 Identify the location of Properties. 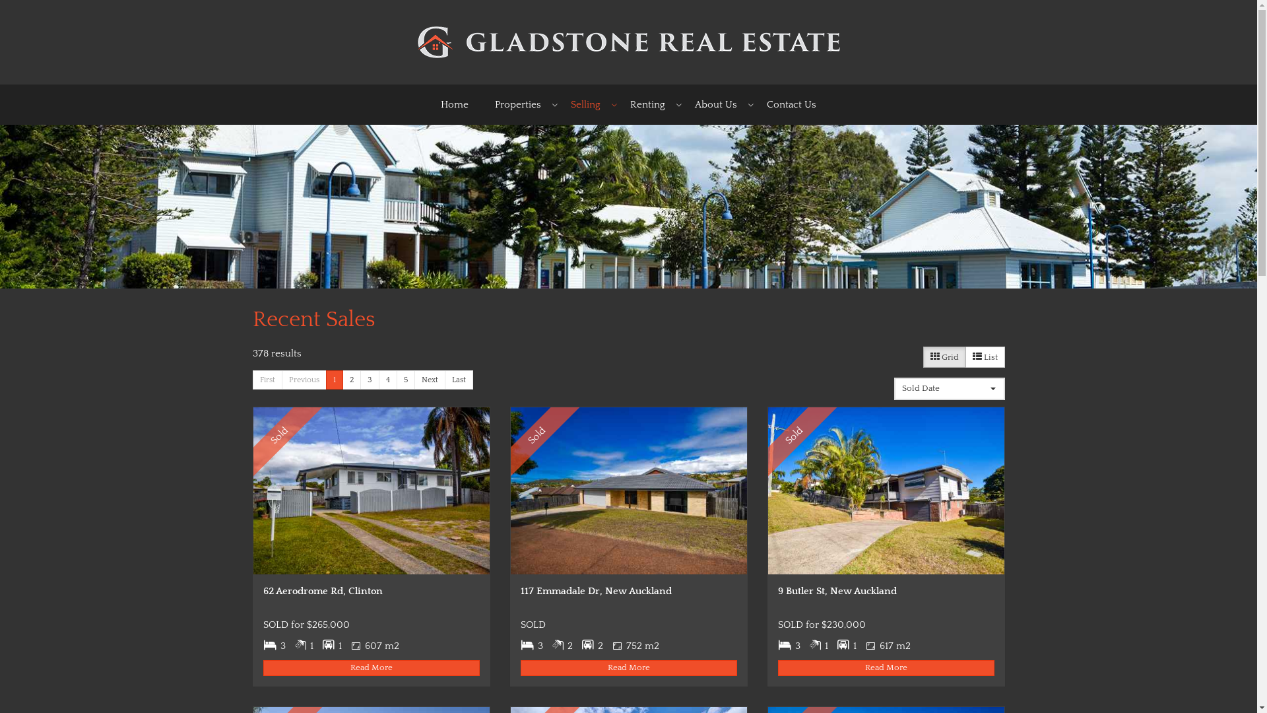
(520, 104).